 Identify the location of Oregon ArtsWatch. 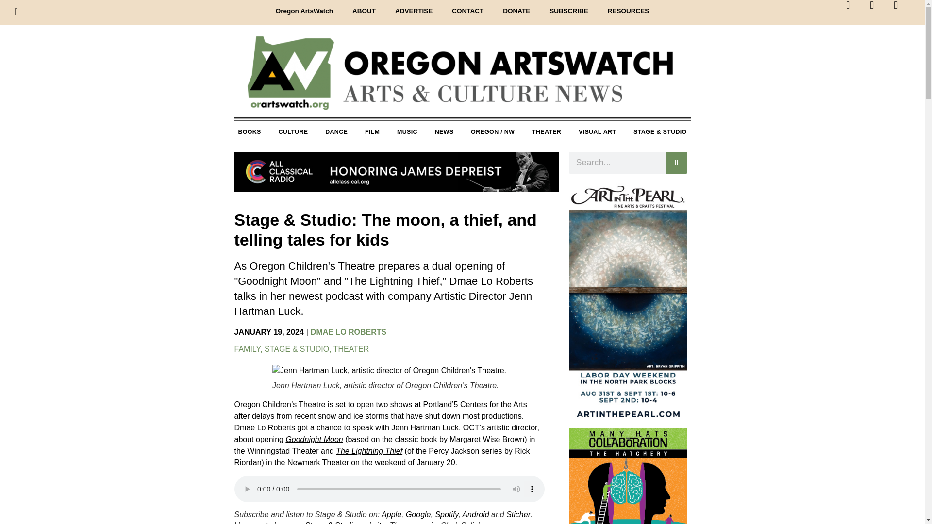
(462, 78).